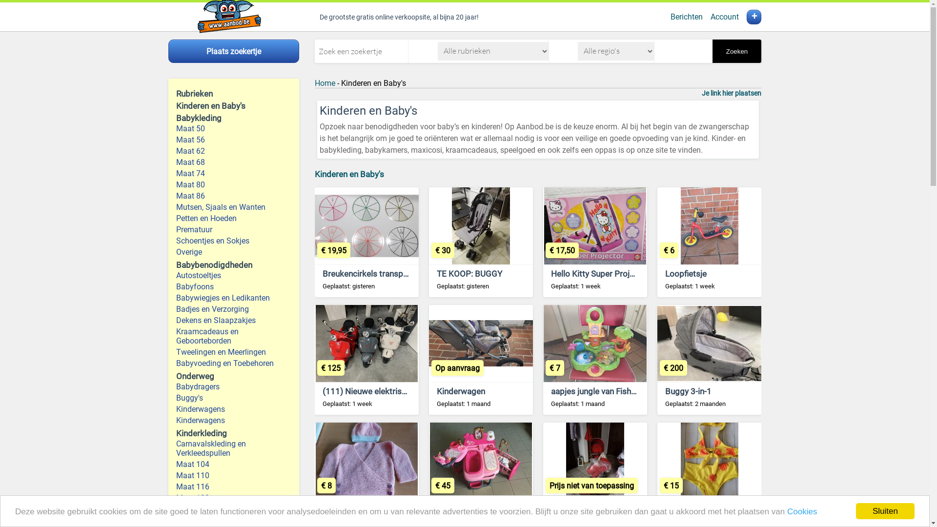  Describe the element at coordinates (234, 448) in the screenshot. I see `Carnavalskleding en Verkleedspullen` at that location.